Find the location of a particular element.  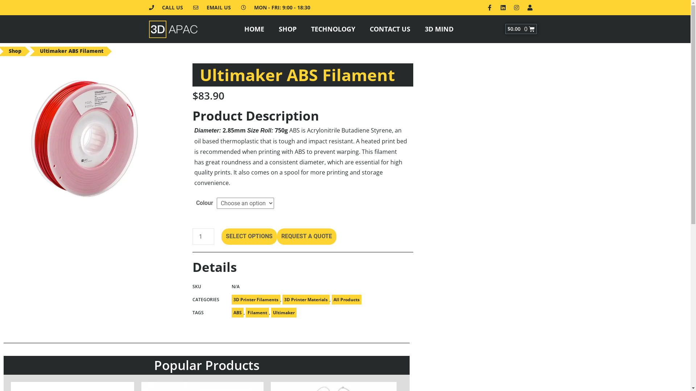

CONTACT US is located at coordinates (390, 29).